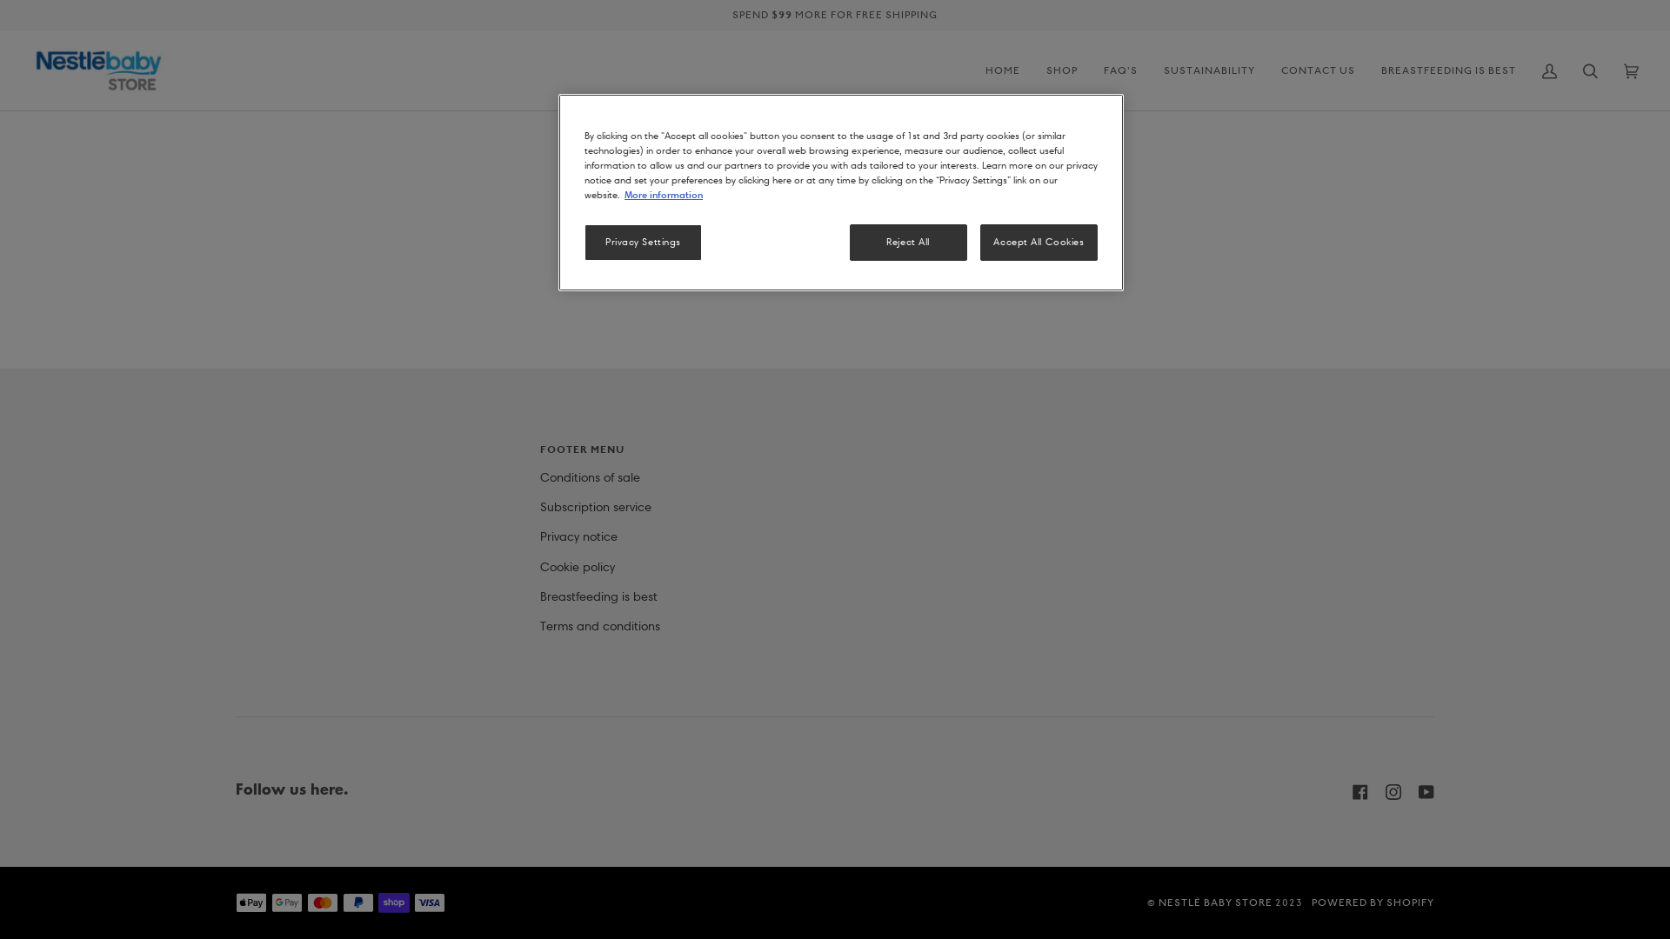 This screenshot has height=939, width=1670. I want to click on Accept All Cookies, so click(1039, 243).